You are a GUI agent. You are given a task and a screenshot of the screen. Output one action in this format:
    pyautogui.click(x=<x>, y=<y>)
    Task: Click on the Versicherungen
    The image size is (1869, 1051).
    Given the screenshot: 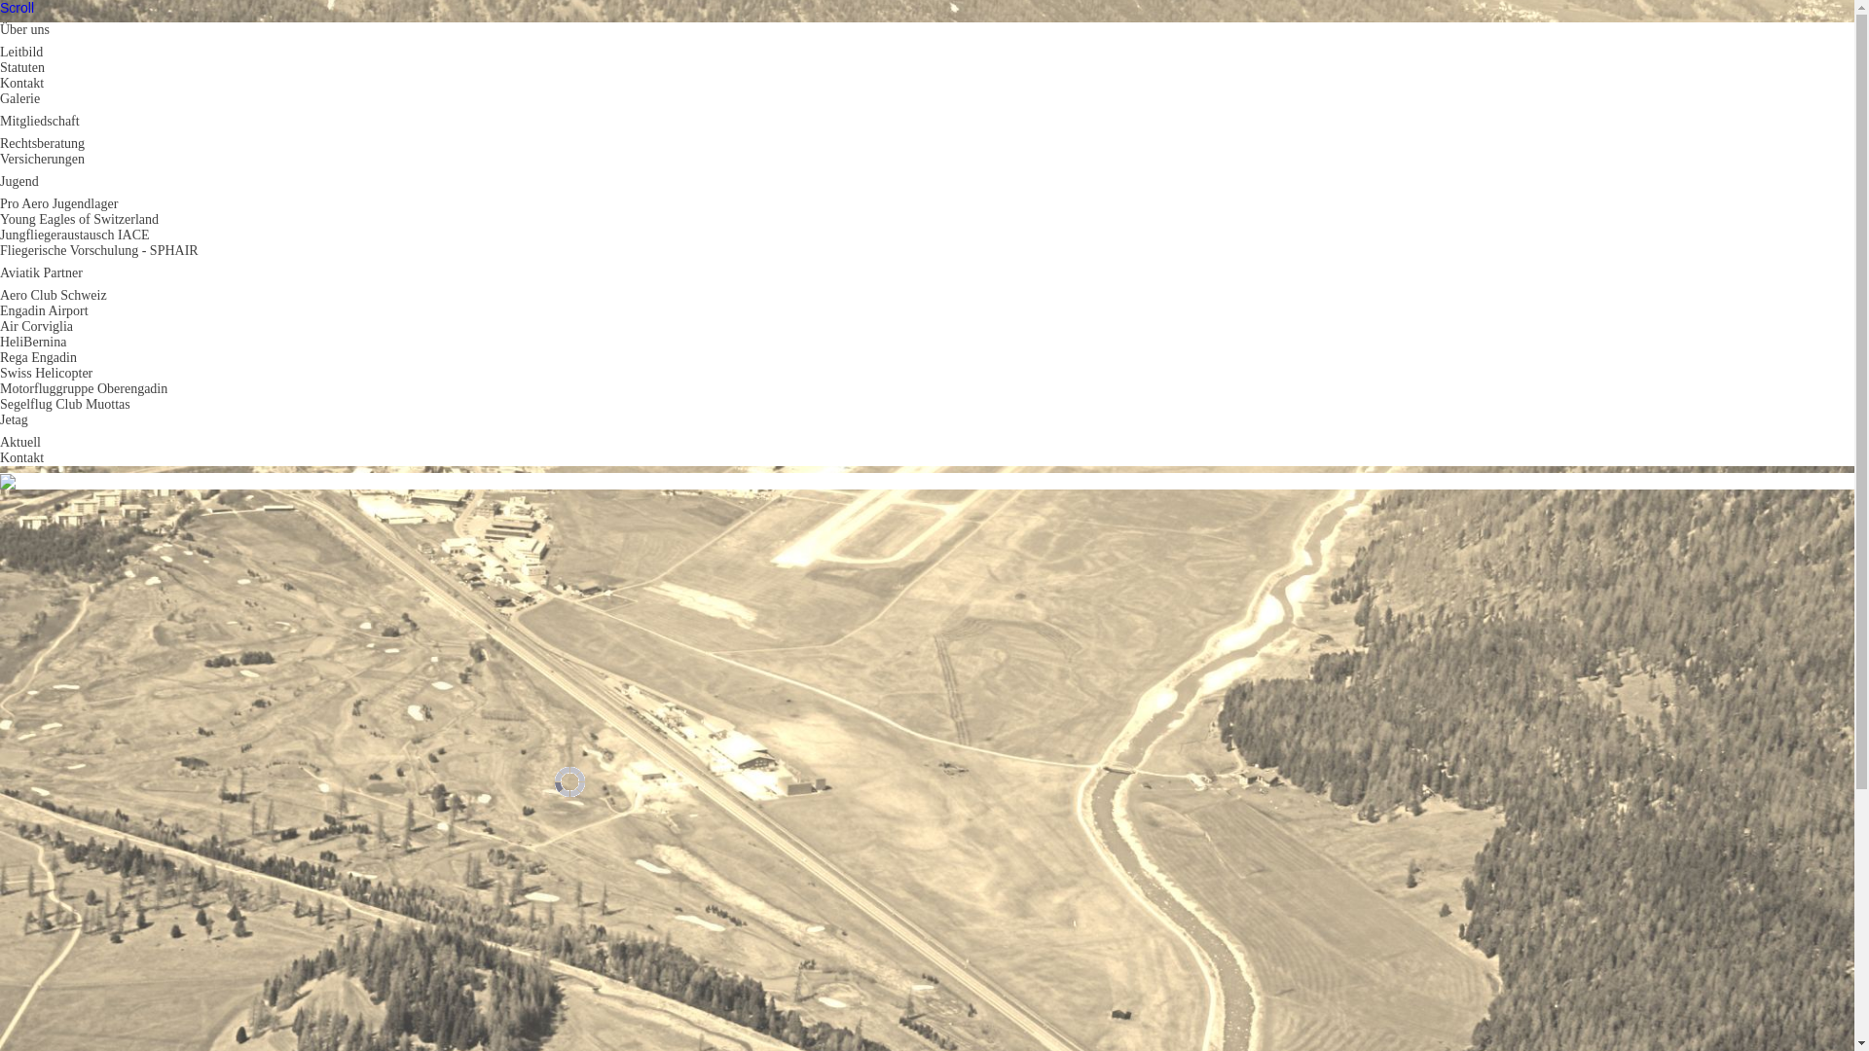 What is the action you would take?
    pyautogui.click(x=43, y=159)
    